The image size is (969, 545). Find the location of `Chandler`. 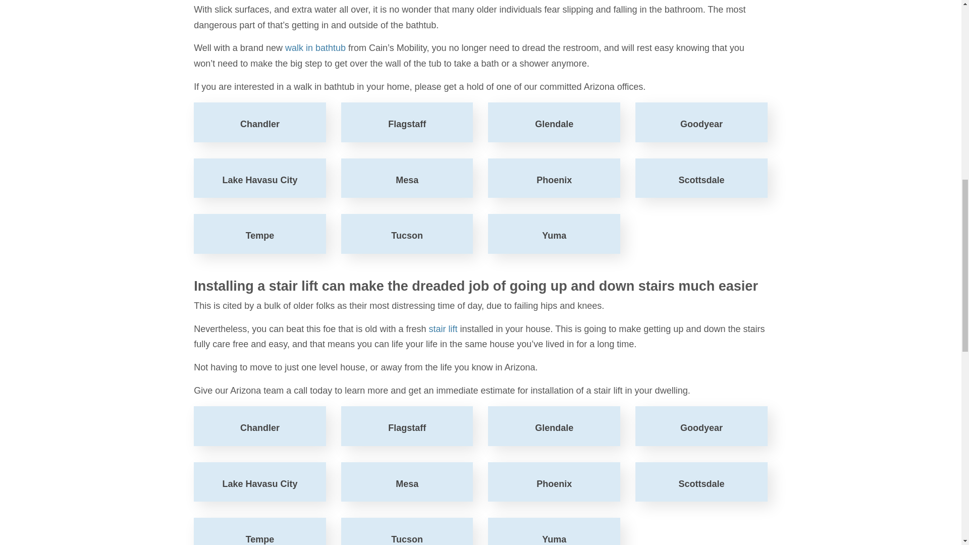

Chandler is located at coordinates (259, 426).